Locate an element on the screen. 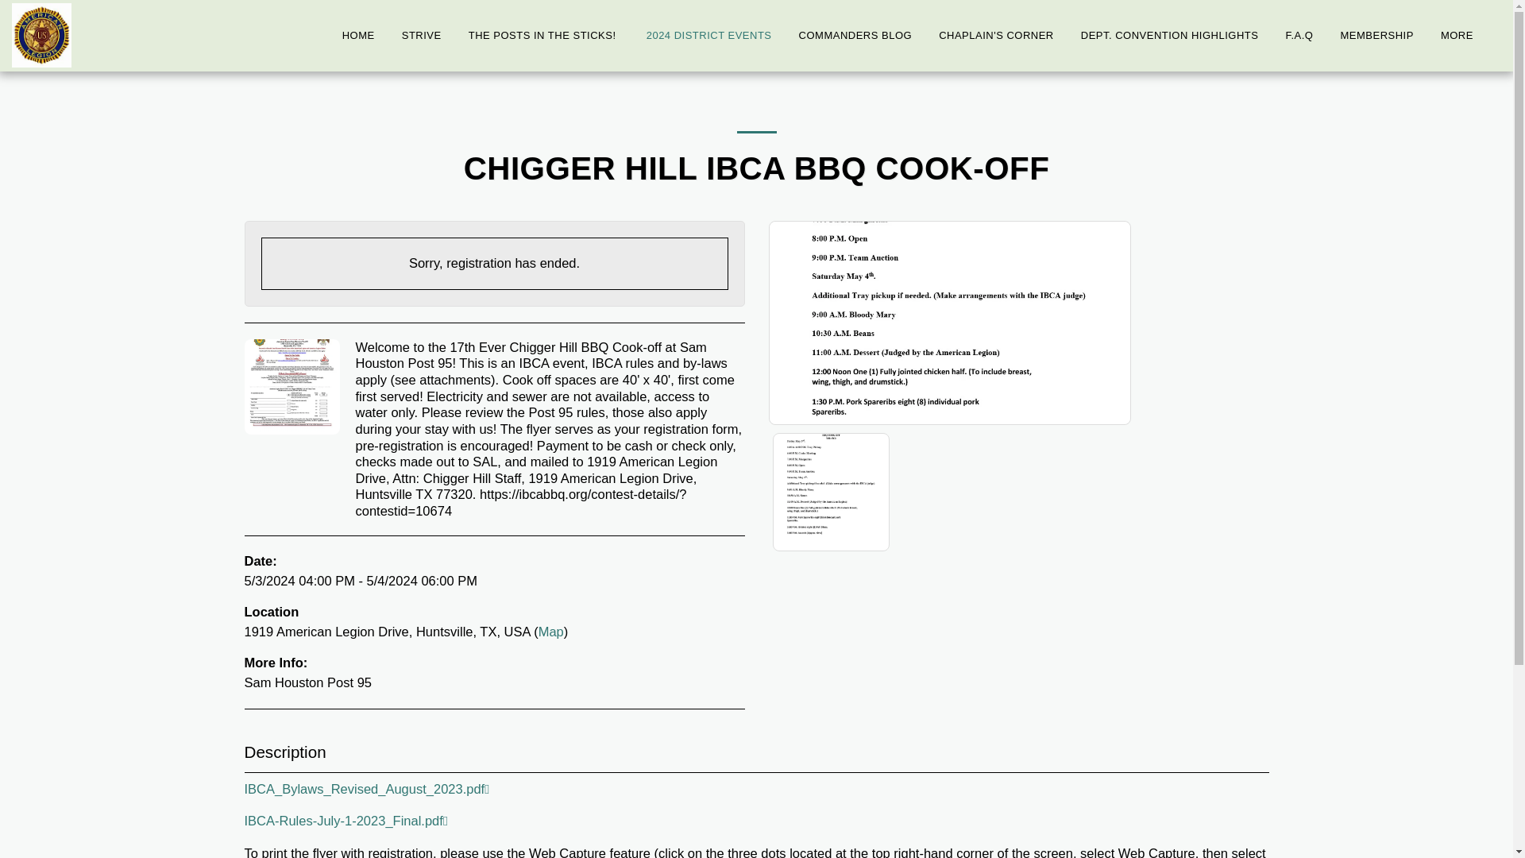  HOME is located at coordinates (359, 36).